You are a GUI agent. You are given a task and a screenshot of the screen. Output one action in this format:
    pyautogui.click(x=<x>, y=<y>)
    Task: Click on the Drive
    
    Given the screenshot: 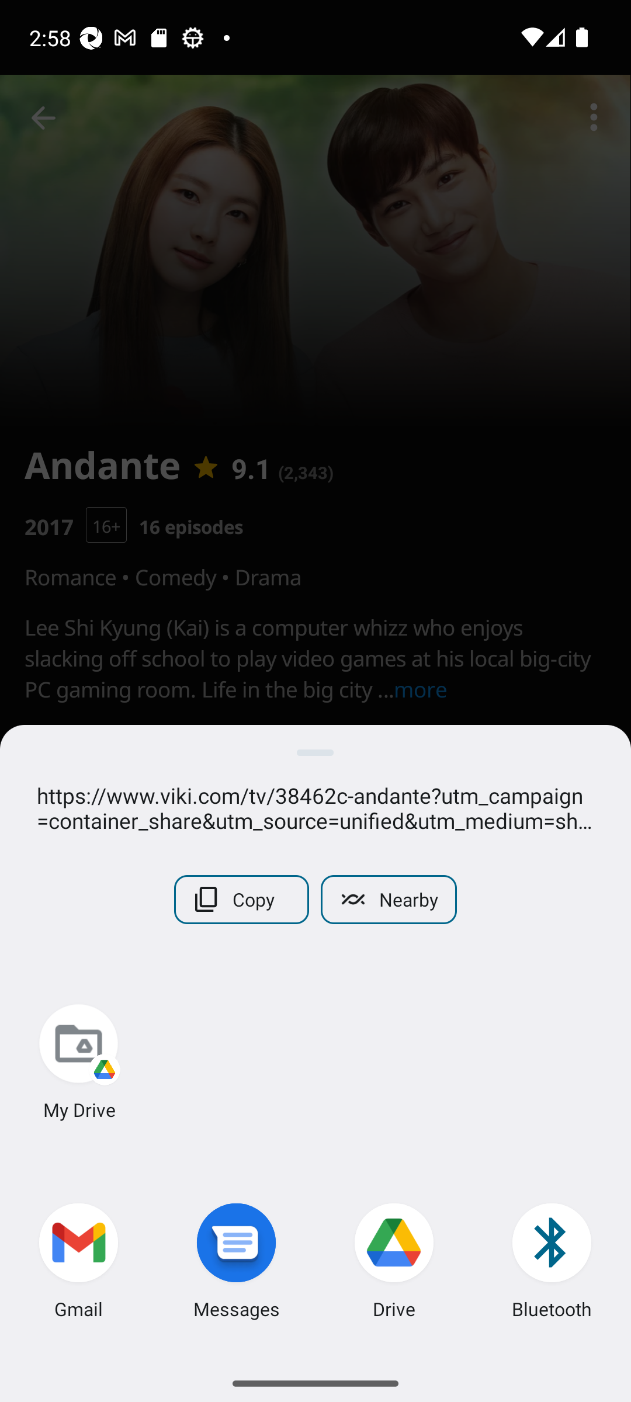 What is the action you would take?
    pyautogui.click(x=394, y=1264)
    